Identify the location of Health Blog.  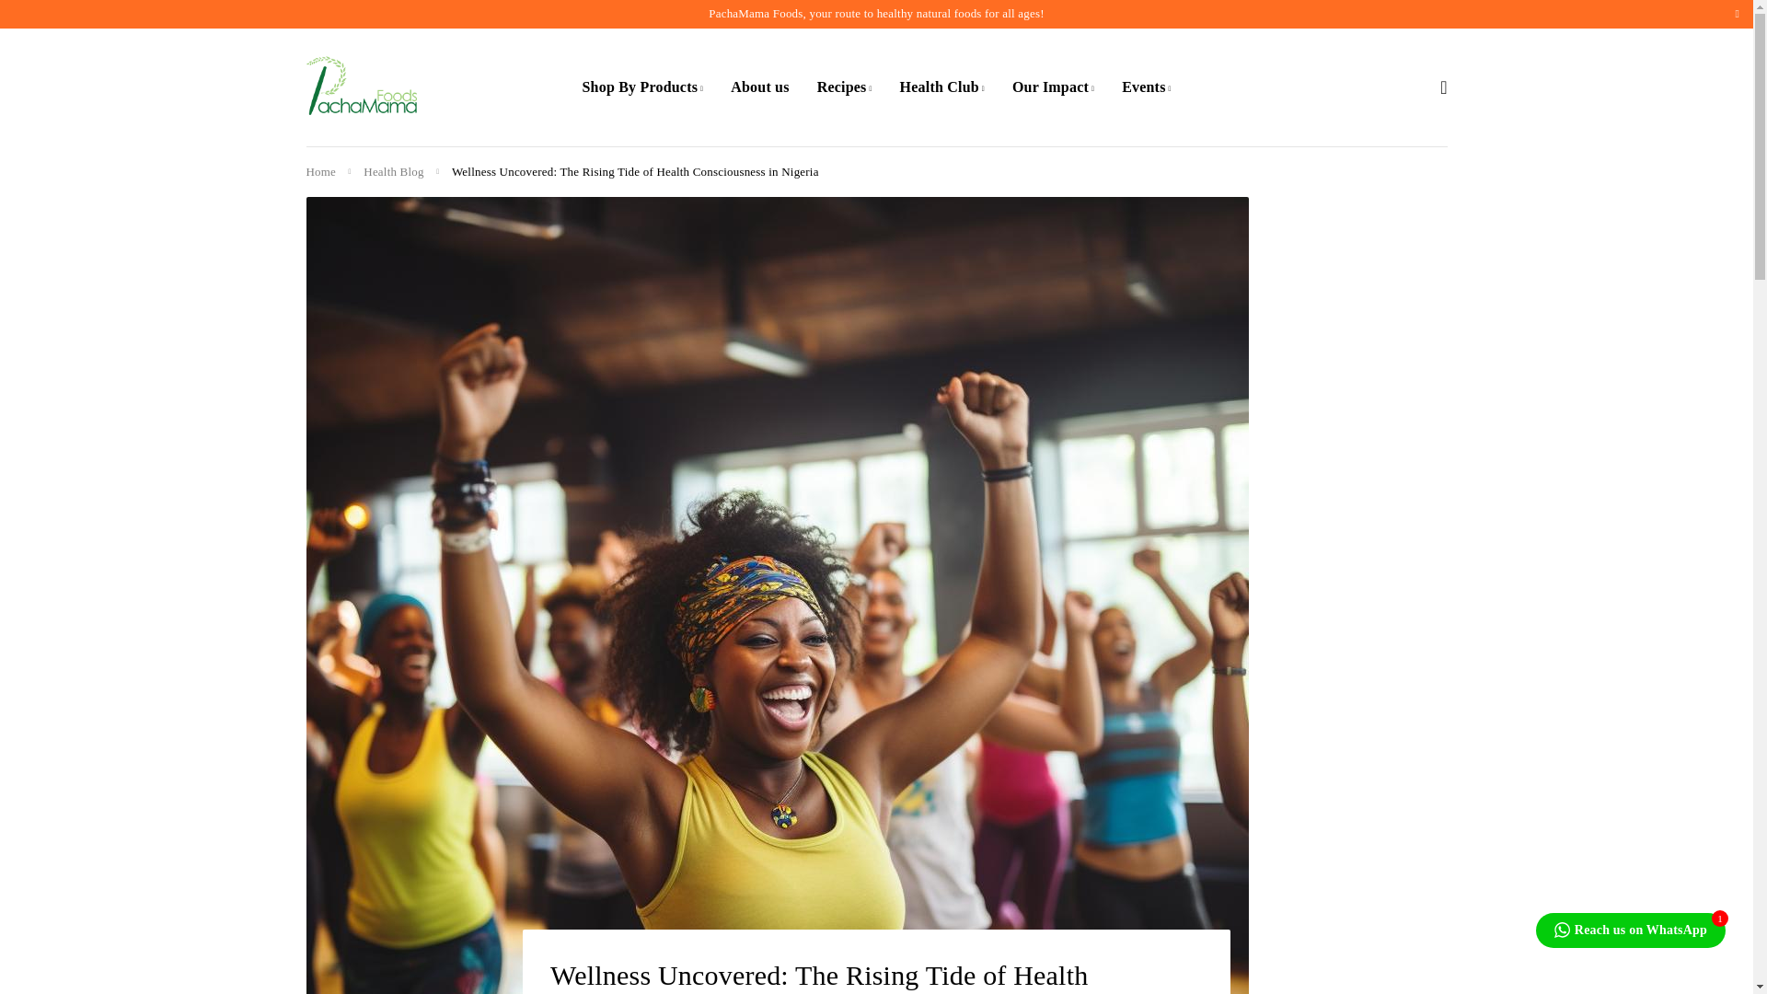
(394, 172).